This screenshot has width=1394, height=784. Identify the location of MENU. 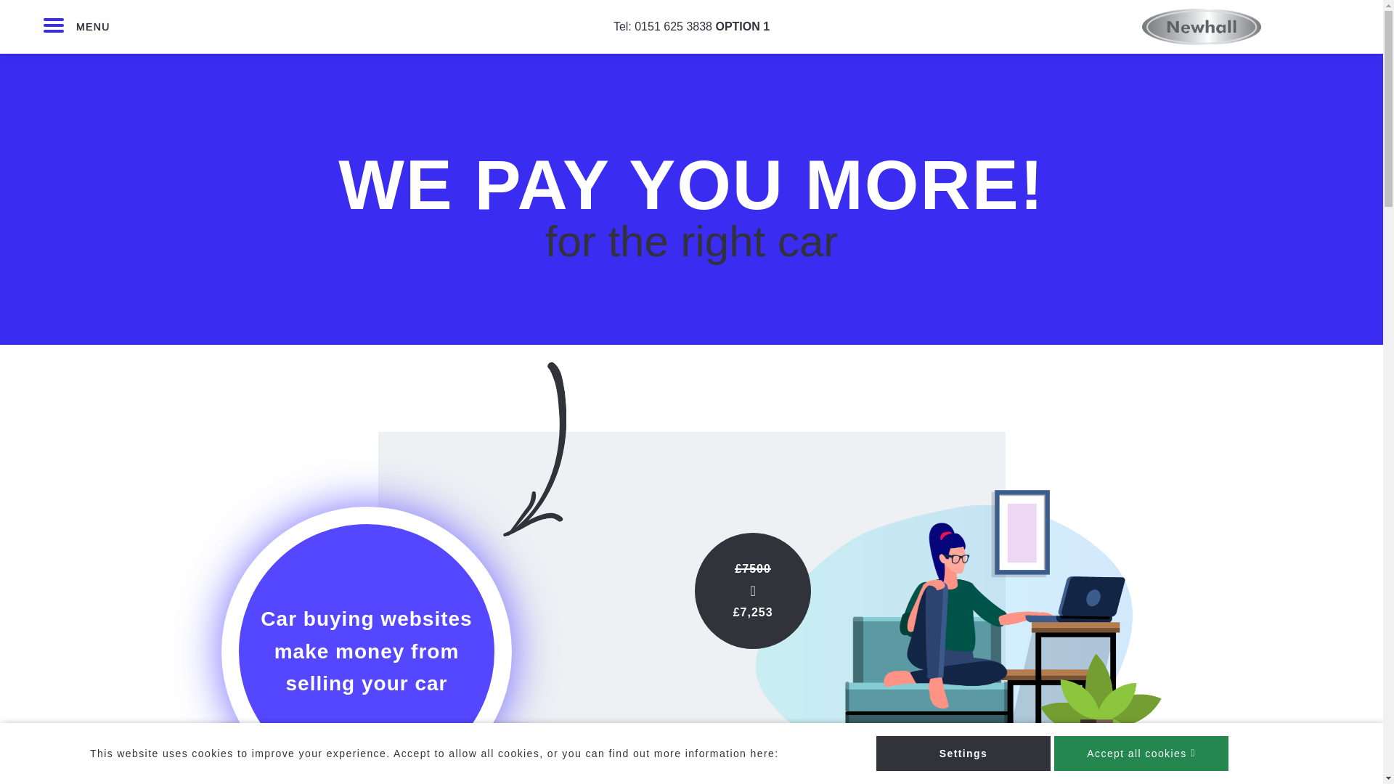
(54, 27).